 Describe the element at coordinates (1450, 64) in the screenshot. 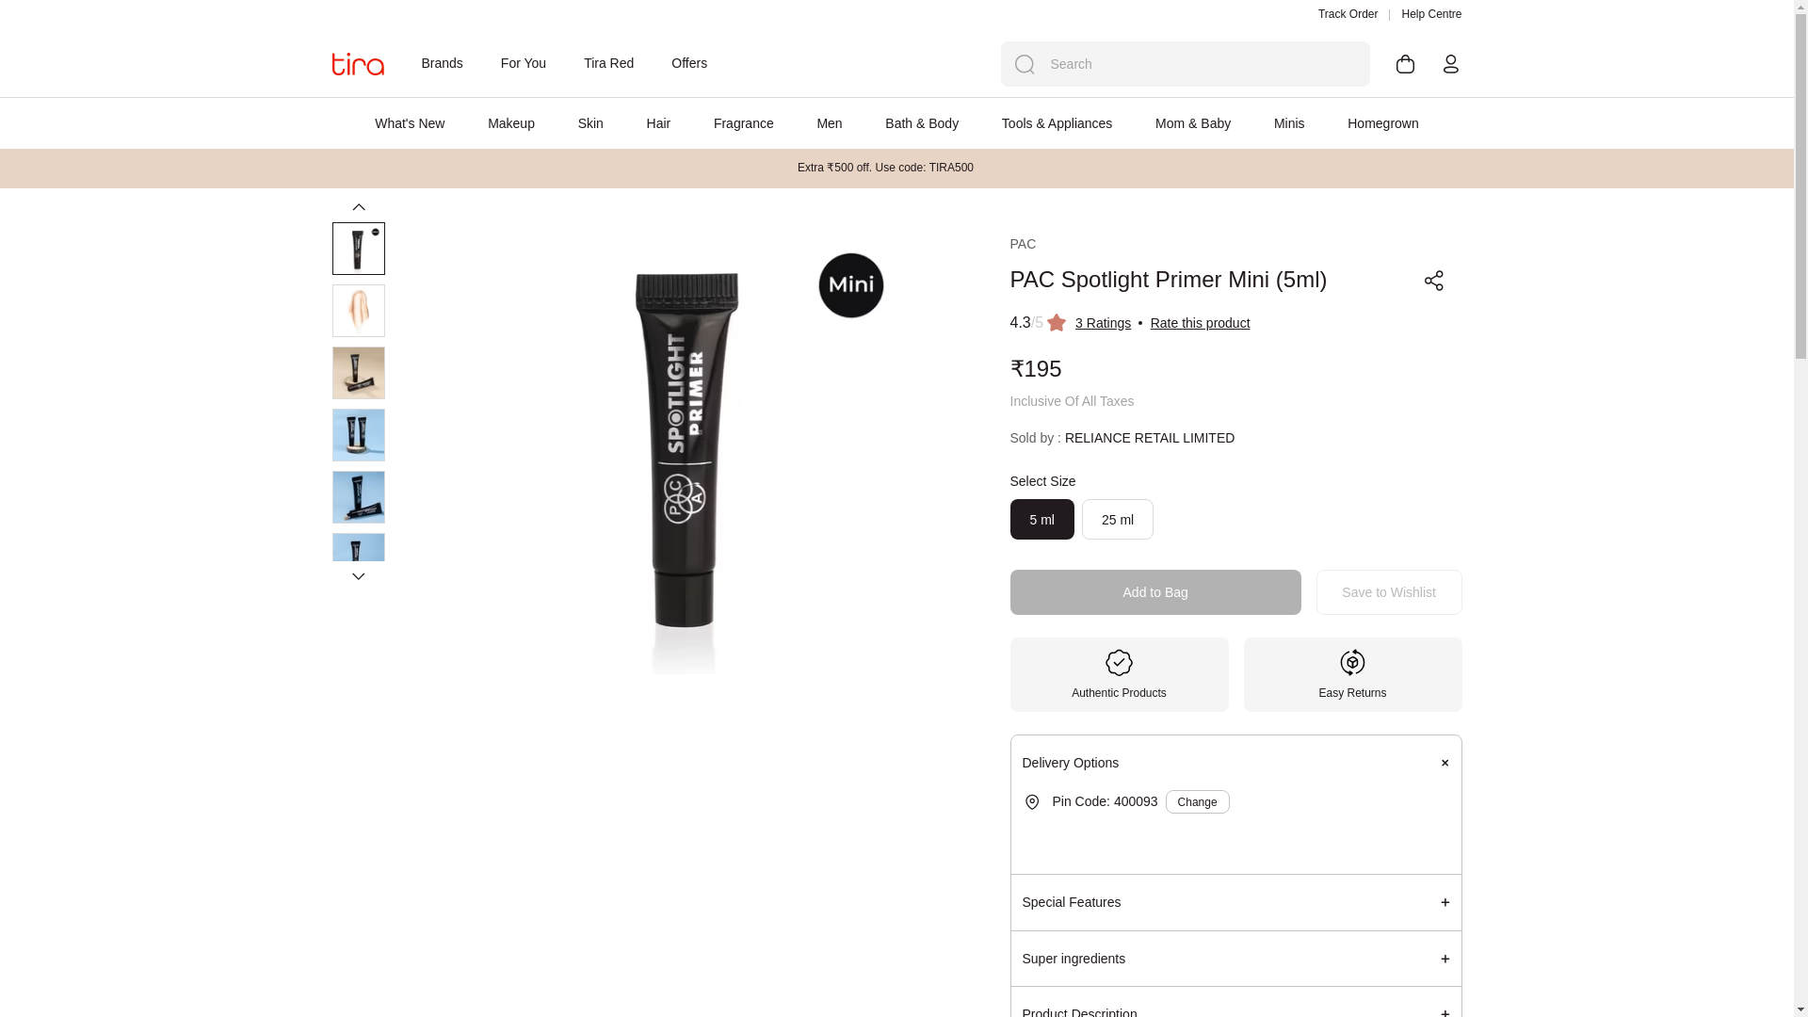

I see `Profile` at that location.